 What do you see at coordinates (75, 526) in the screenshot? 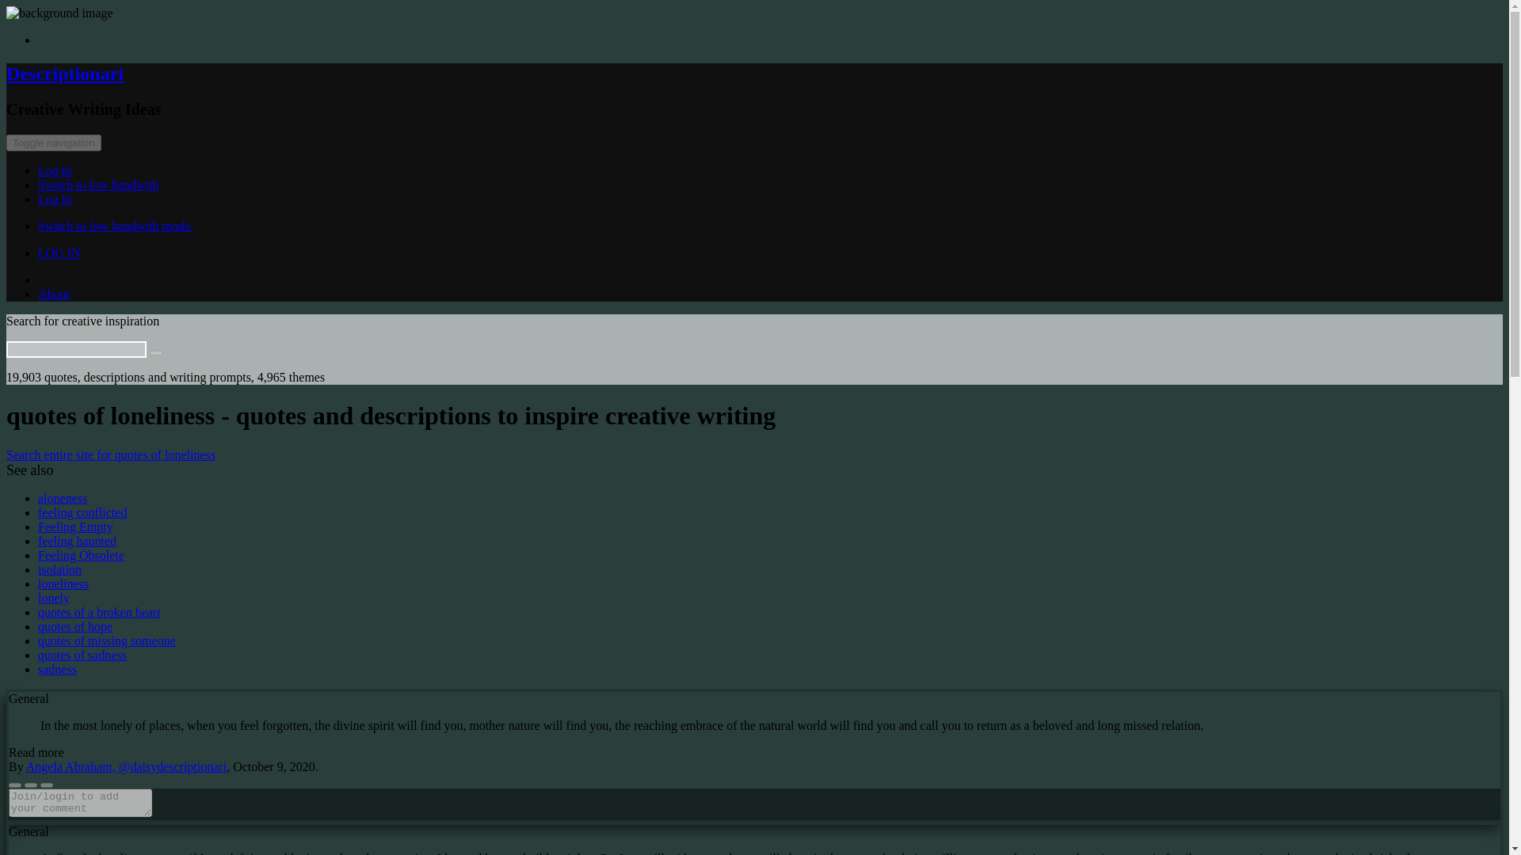
I see `Describe 'Feeling Empty'` at bounding box center [75, 526].